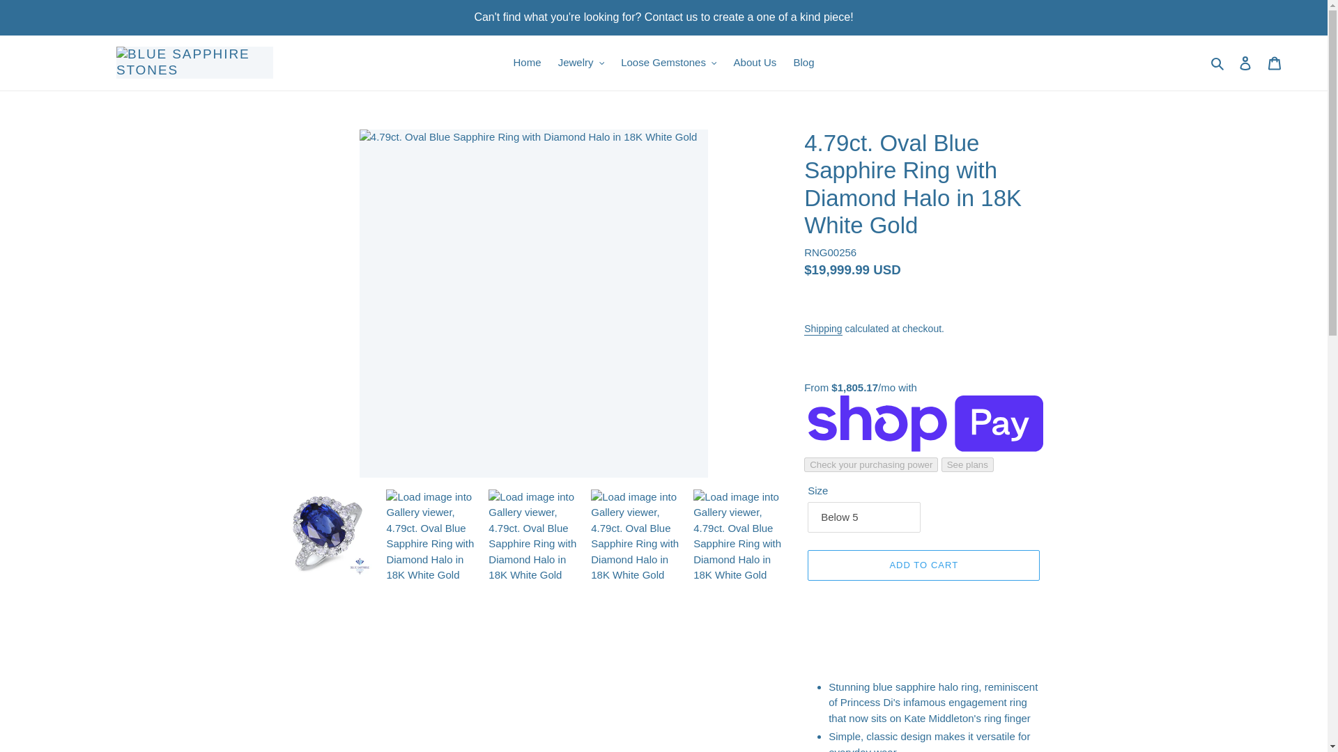 The image size is (1338, 752). What do you see at coordinates (669, 63) in the screenshot?
I see `Loose Gemstones` at bounding box center [669, 63].